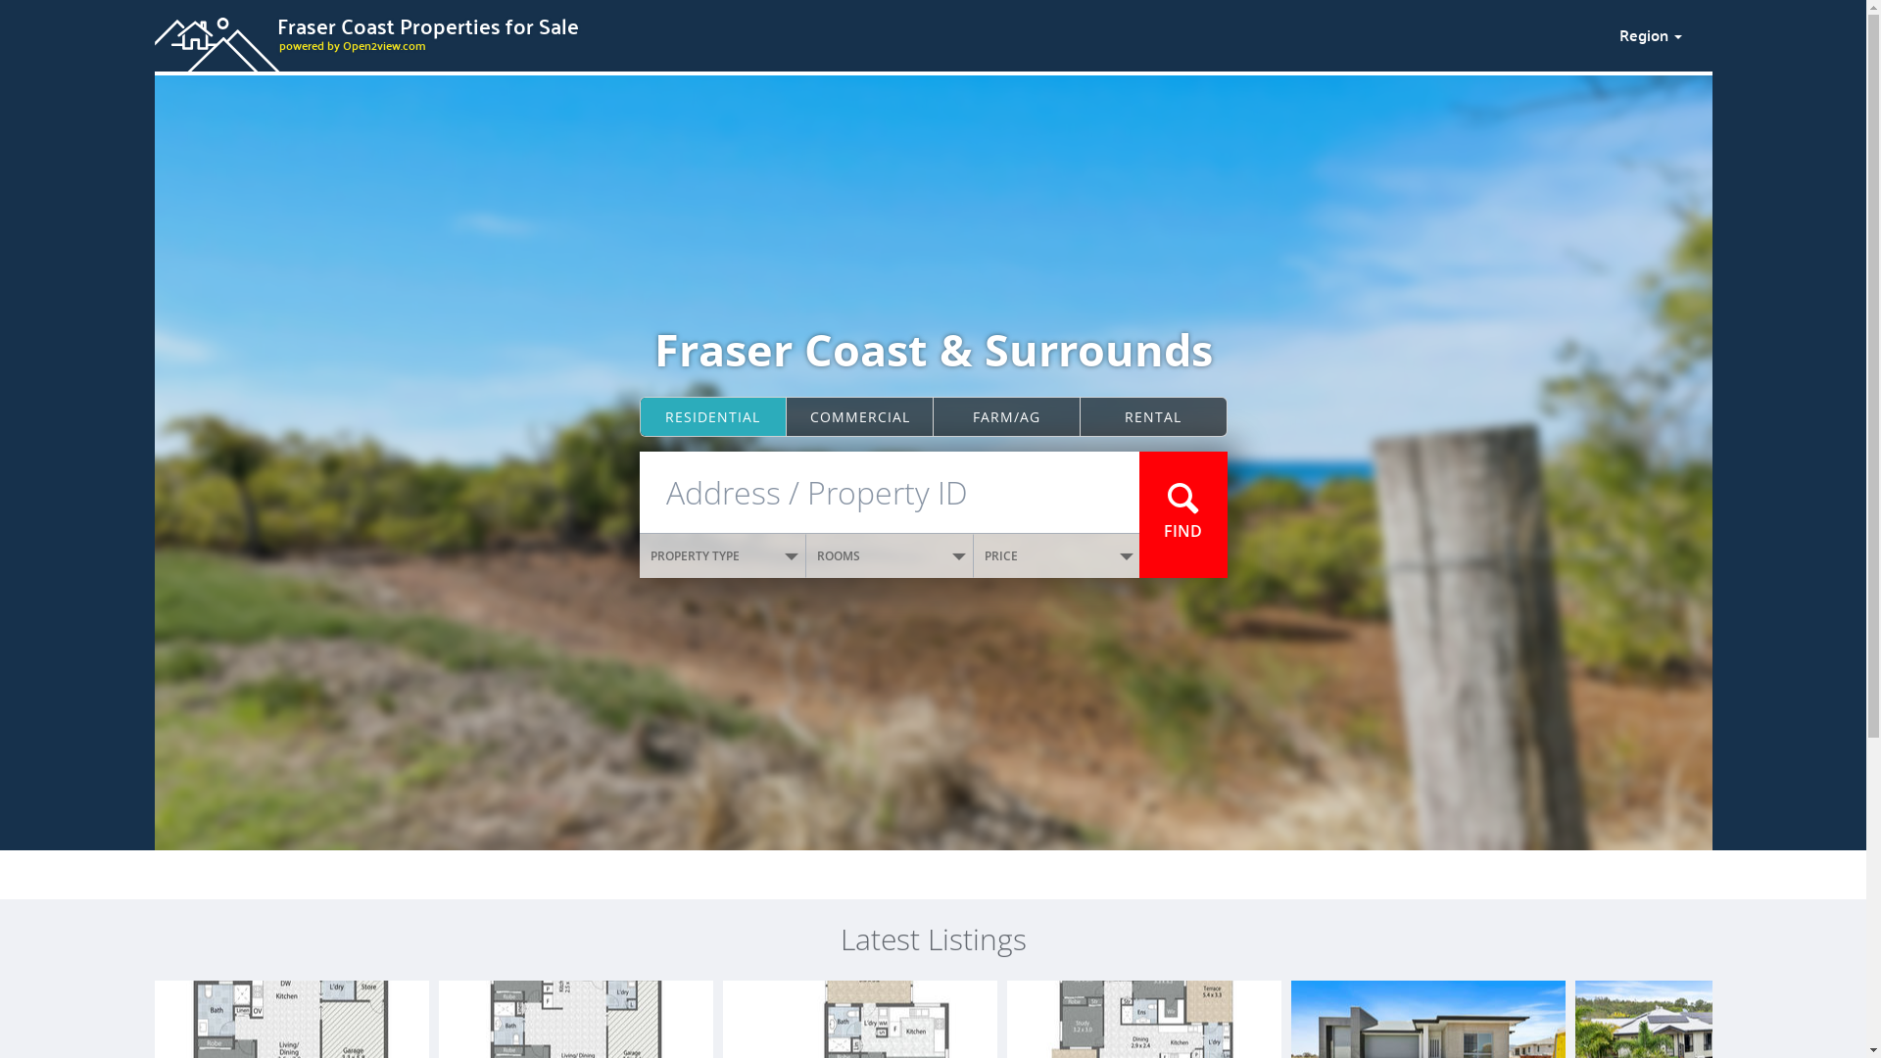  Describe the element at coordinates (723, 556) in the screenshot. I see `PROPERTY TYPE` at that location.